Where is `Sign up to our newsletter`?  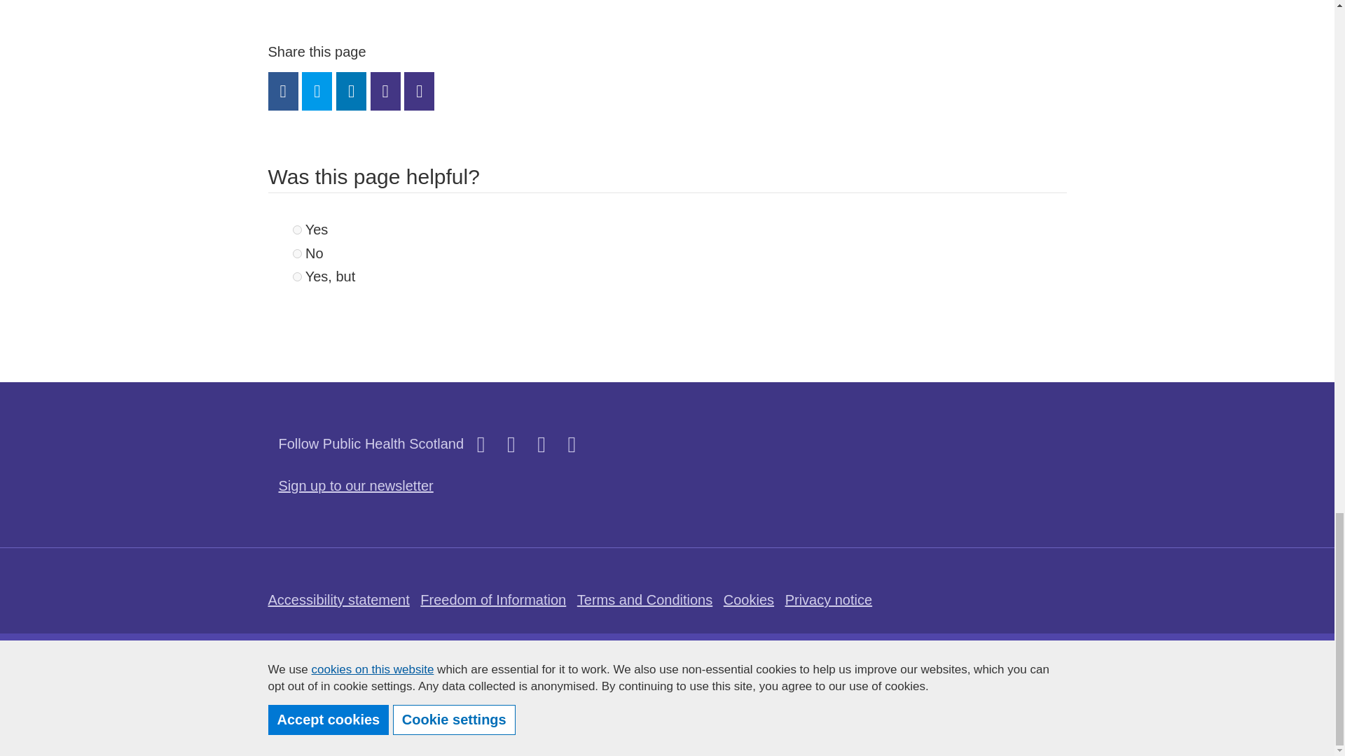
Sign up to our newsletter is located at coordinates (356, 486).